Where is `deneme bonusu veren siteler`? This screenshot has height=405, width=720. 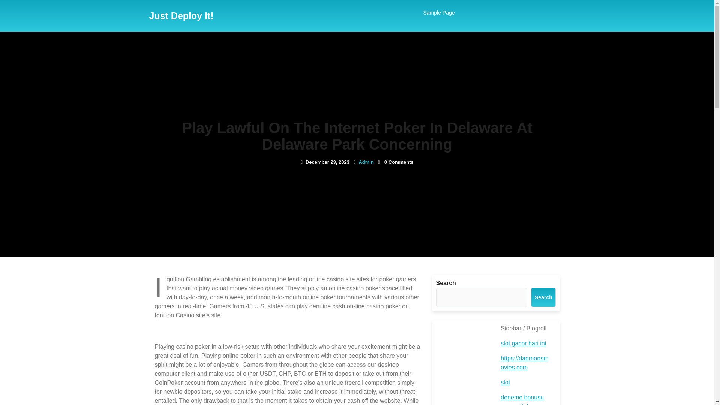
deneme bonusu veren siteler is located at coordinates (522, 399).